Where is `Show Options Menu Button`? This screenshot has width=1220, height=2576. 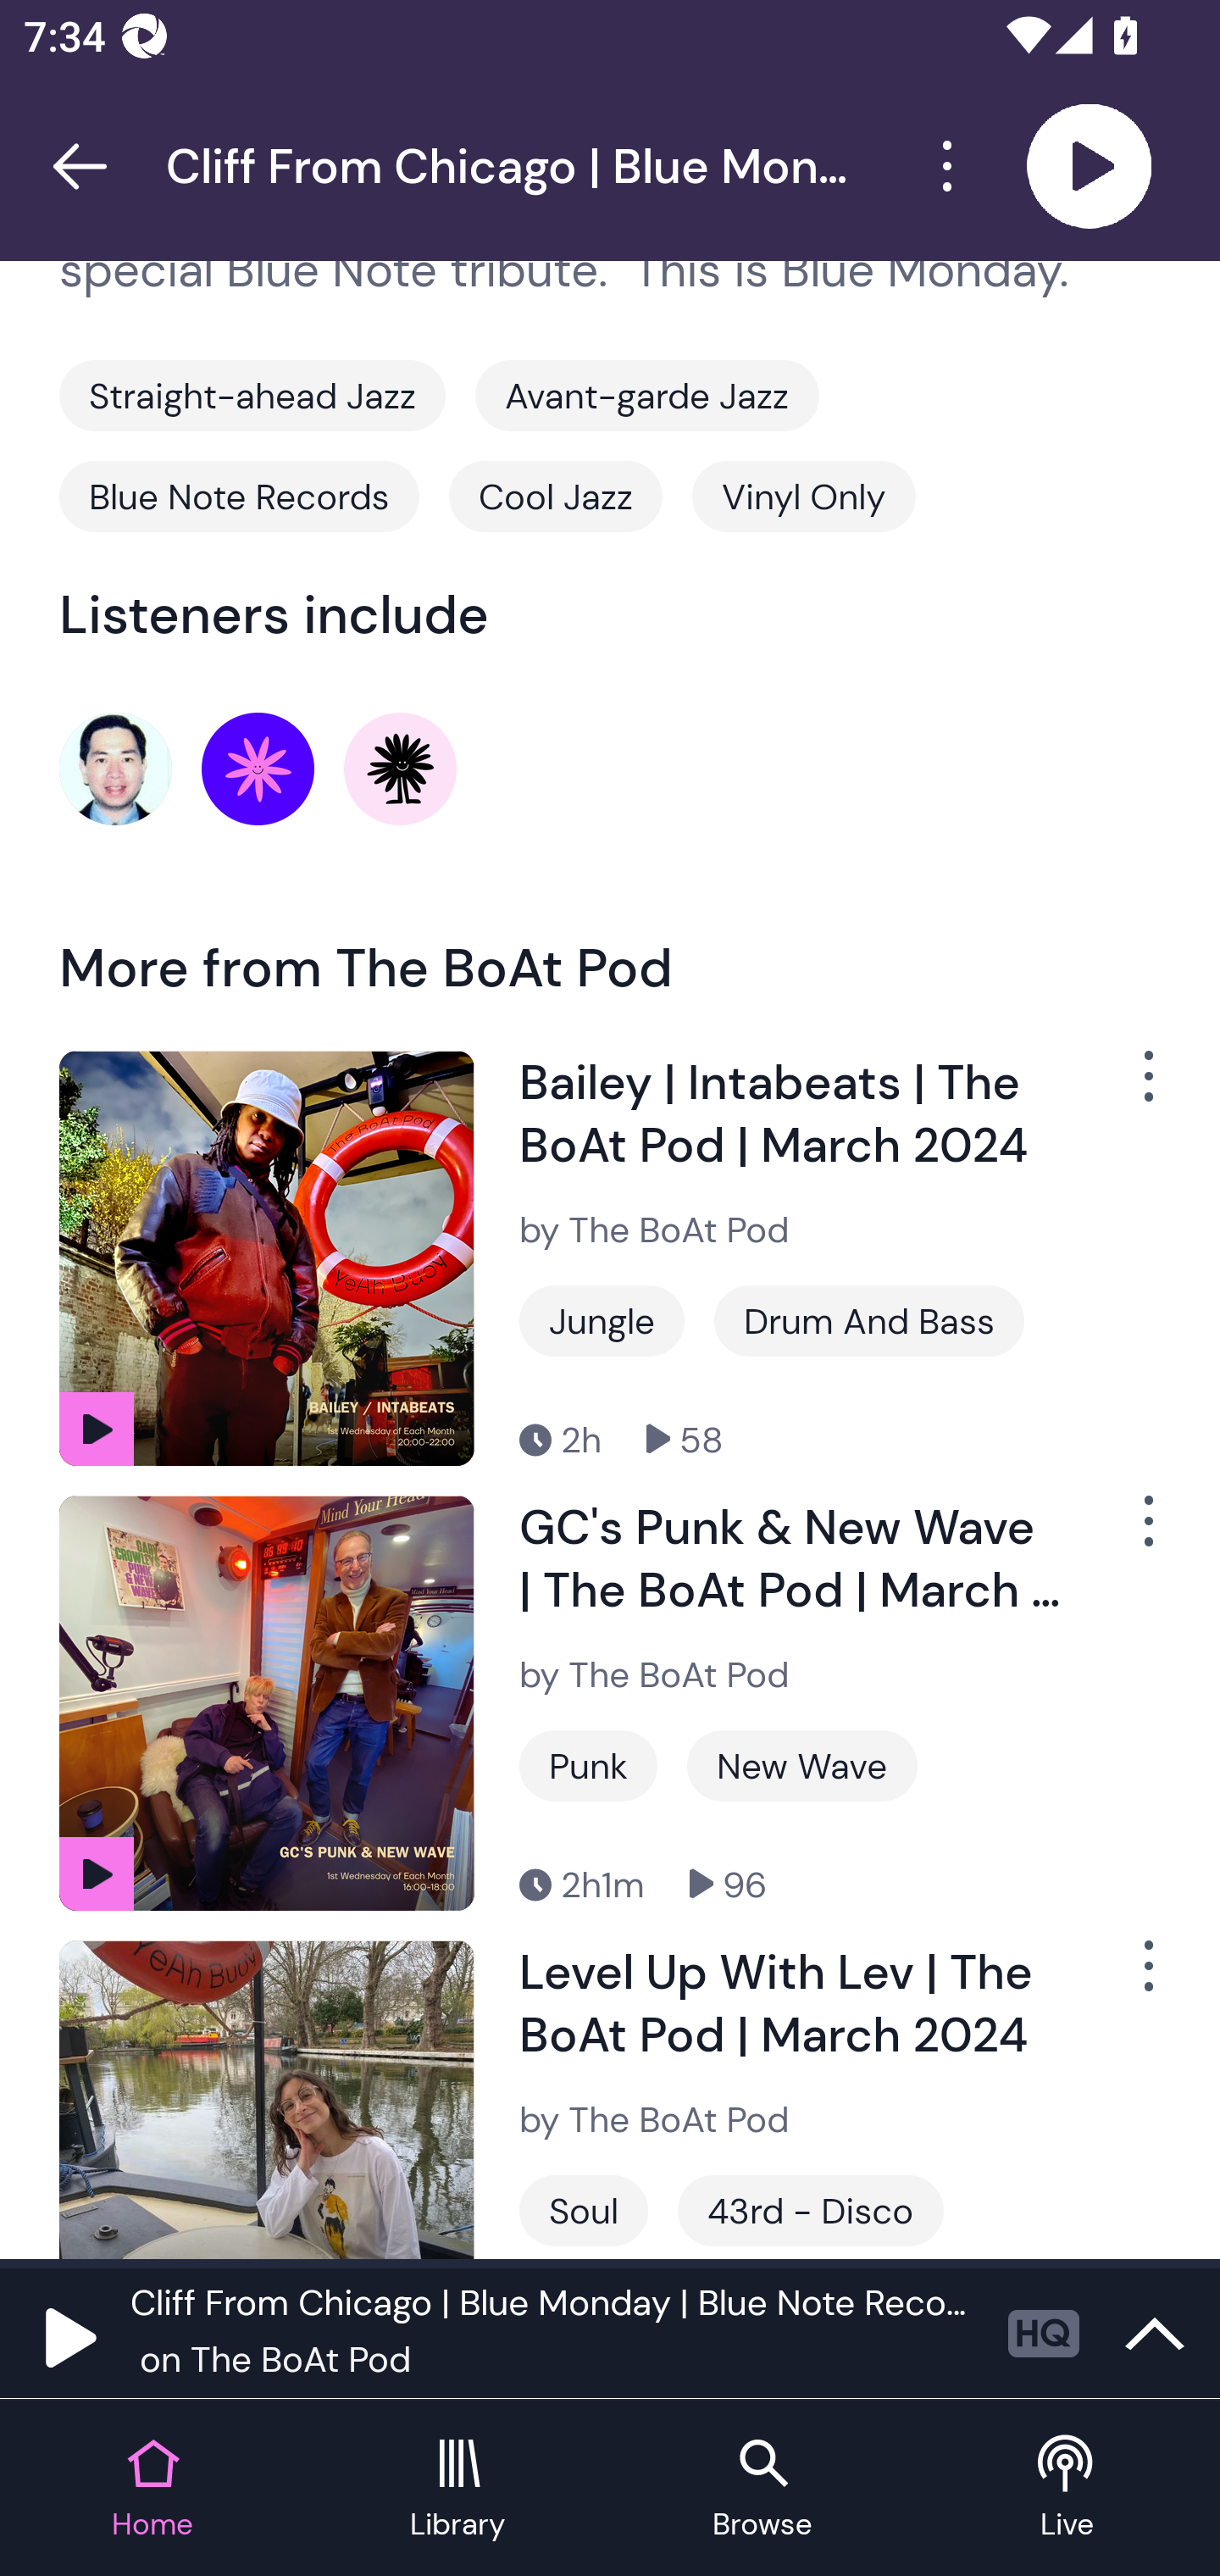
Show Options Menu Button is located at coordinates (1130, 1978).